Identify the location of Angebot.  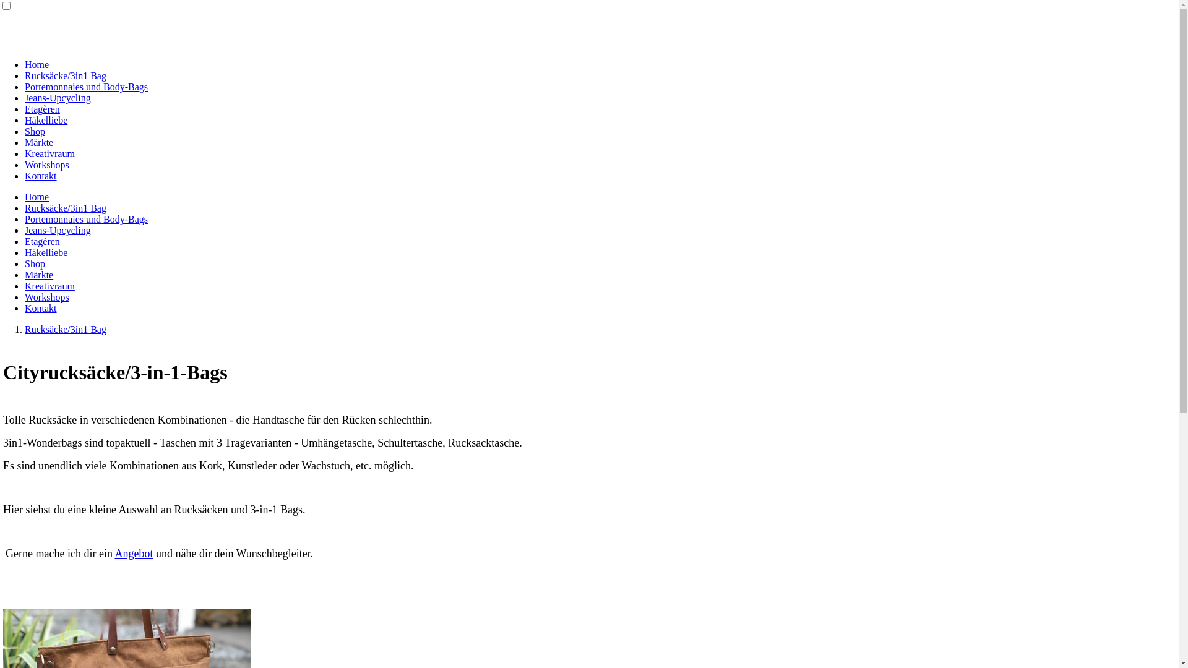
(134, 553).